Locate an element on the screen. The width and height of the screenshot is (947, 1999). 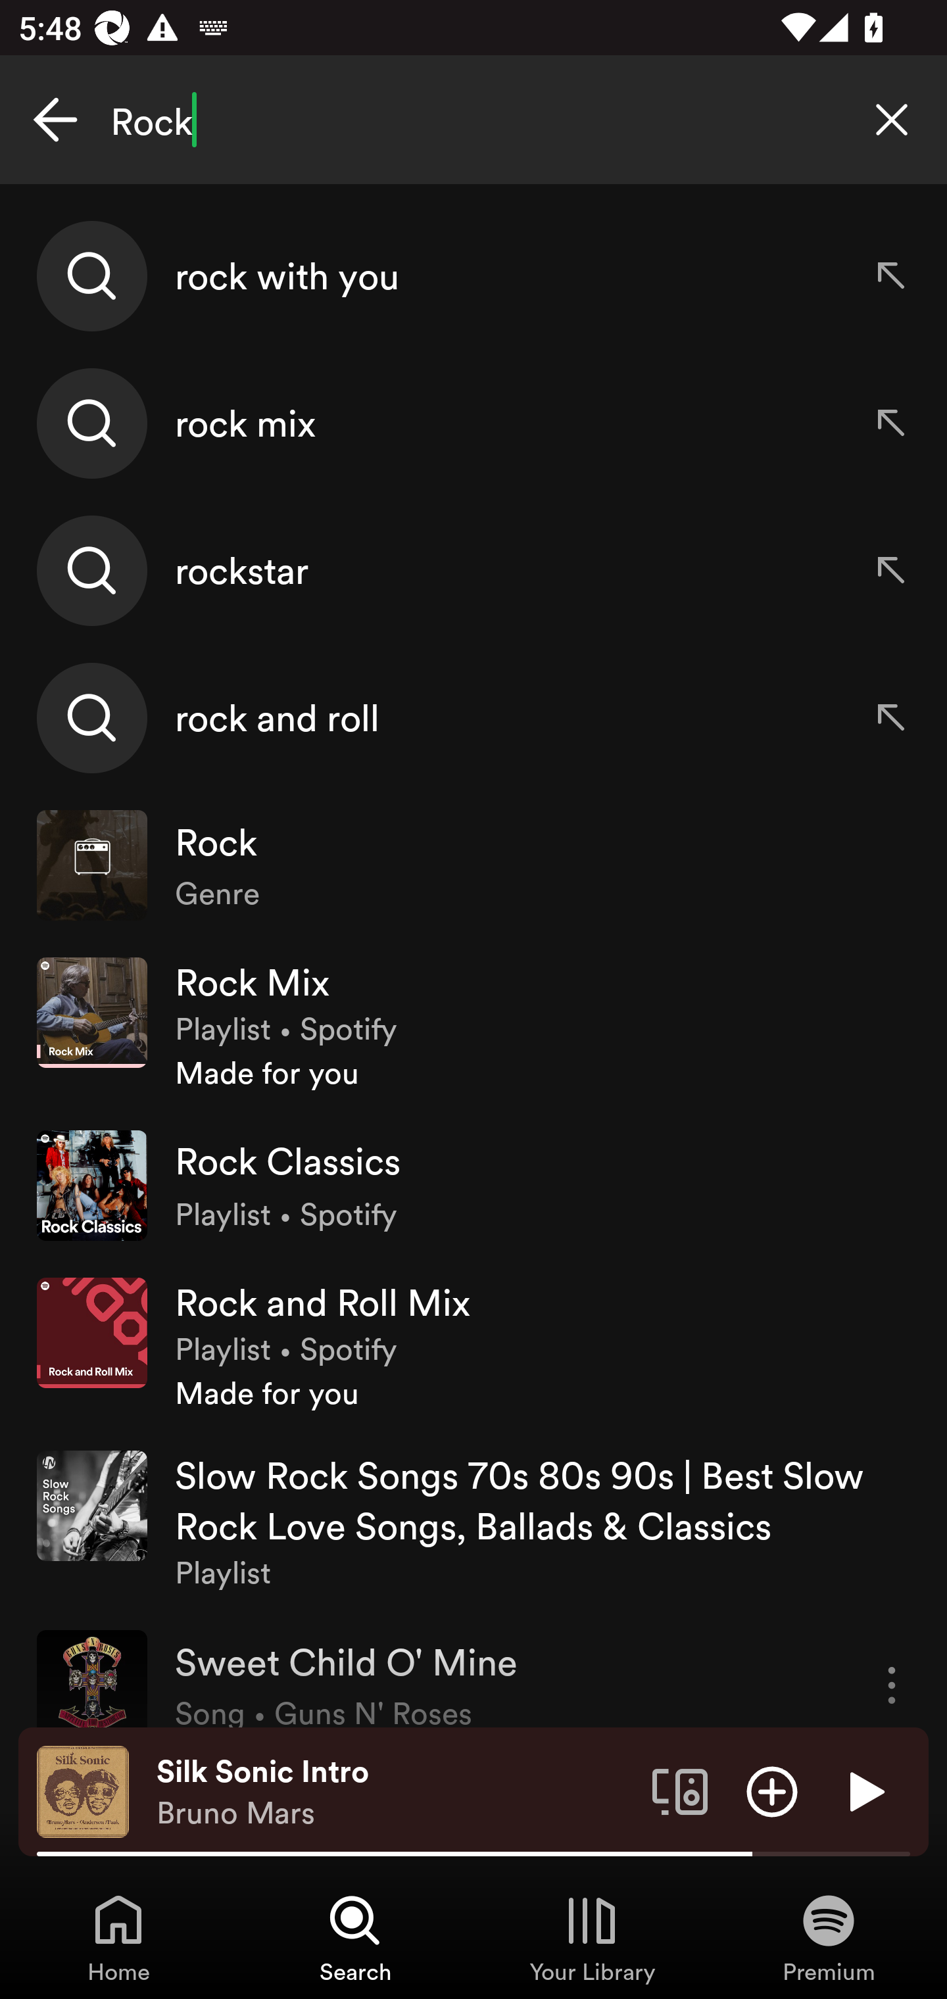
Silk Sonic Intro Bruno Mars is located at coordinates (395, 1792).